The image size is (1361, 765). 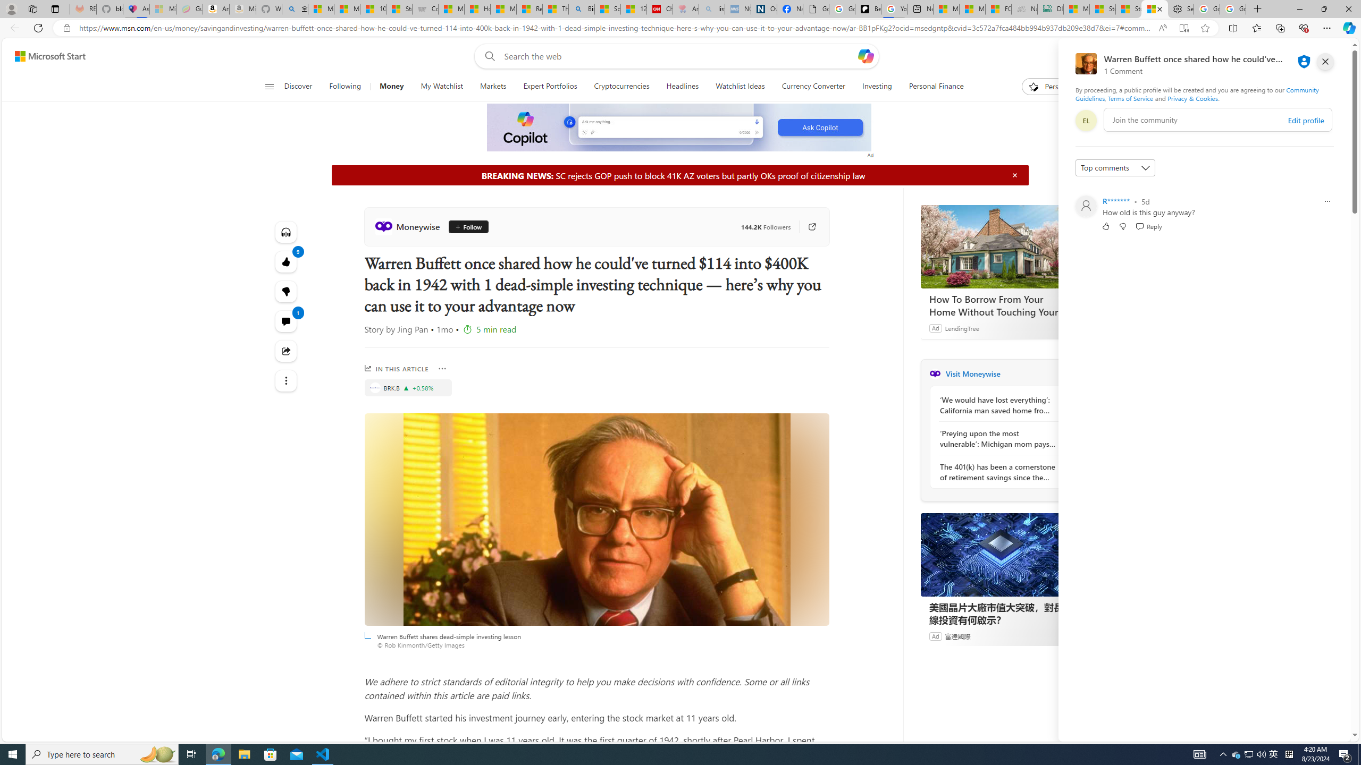 What do you see at coordinates (813, 87) in the screenshot?
I see `Currency Converter` at bounding box center [813, 87].